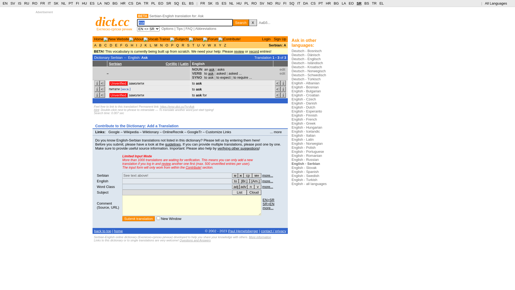 This screenshot has width=515, height=290. What do you see at coordinates (99, 39) in the screenshot?
I see `Home` at bounding box center [99, 39].